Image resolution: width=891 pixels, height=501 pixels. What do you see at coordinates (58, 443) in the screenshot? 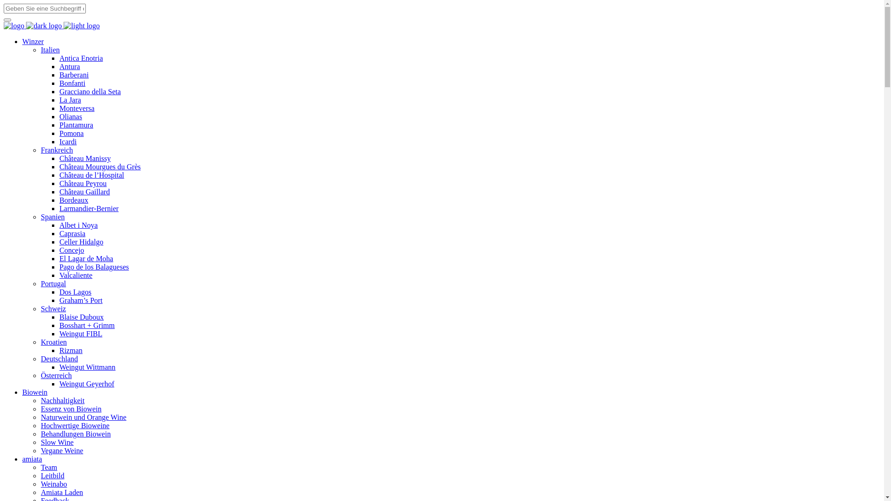
I see `Slow Wine` at bounding box center [58, 443].